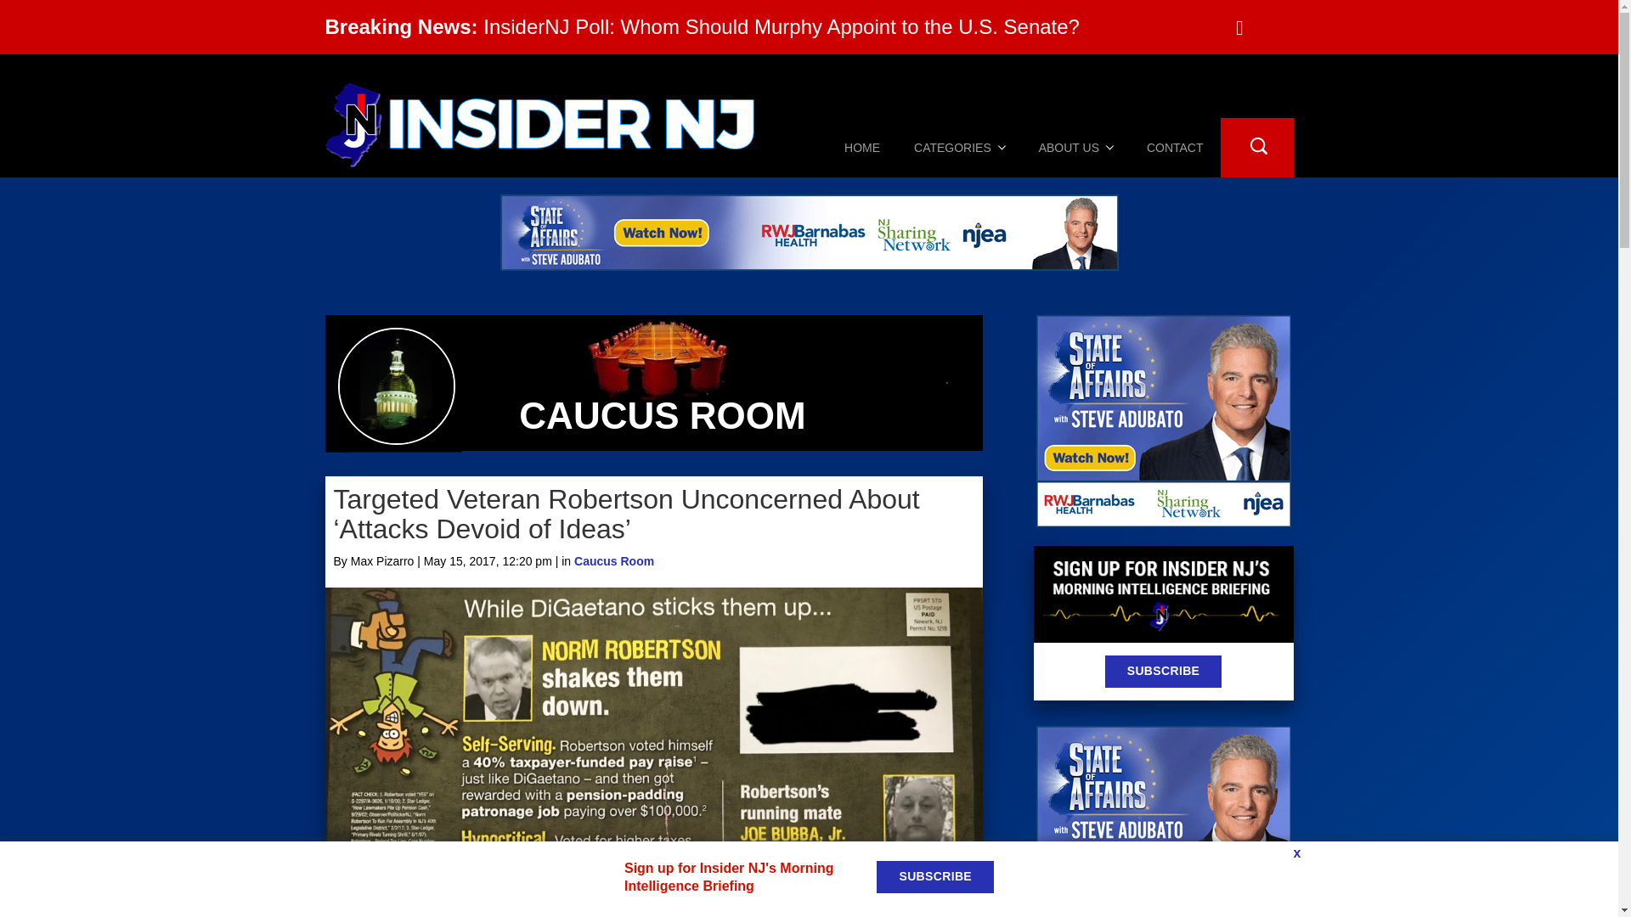  I want to click on CATEGORIES, so click(960, 148).